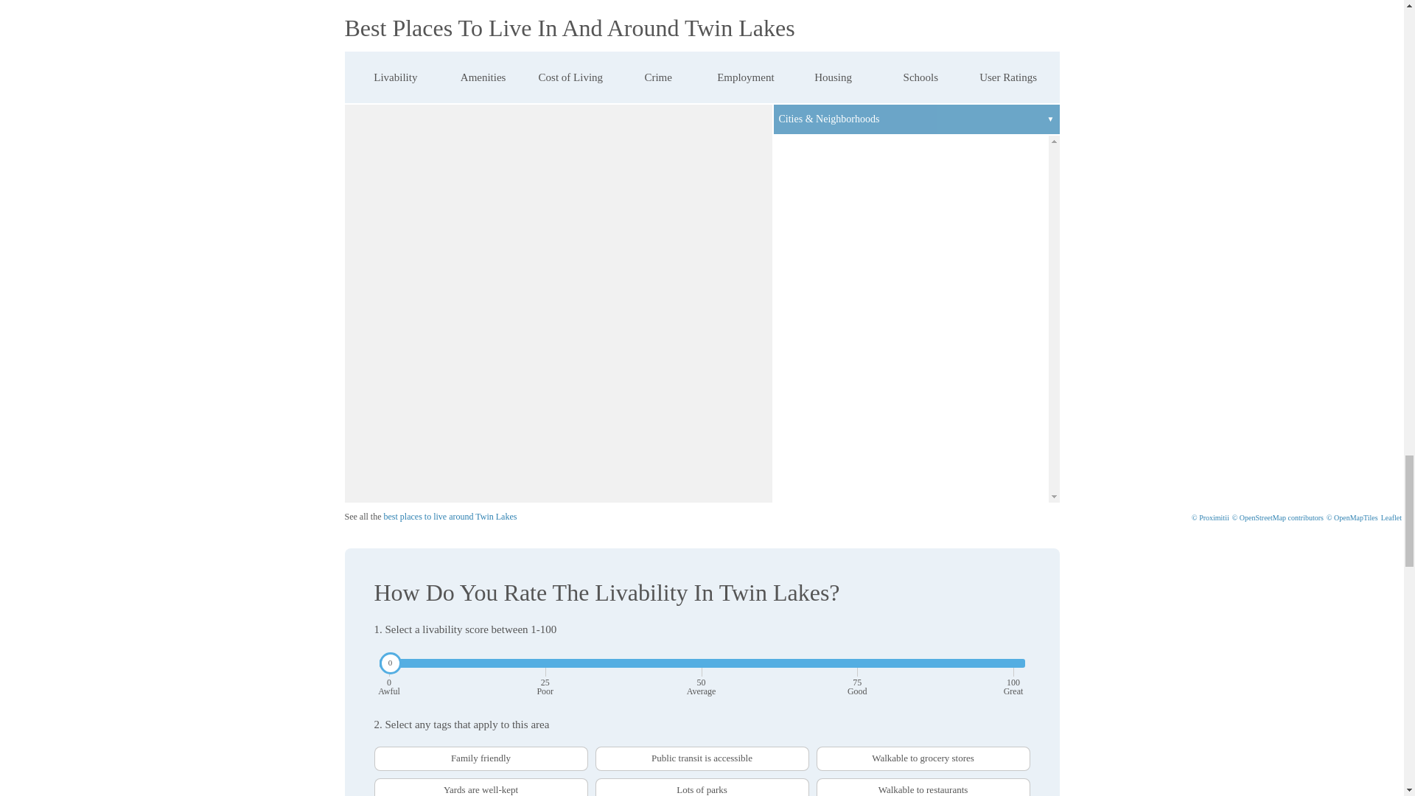 Image resolution: width=1415 pixels, height=796 pixels. Describe the element at coordinates (379, 752) in the screenshot. I see `00001` at that location.